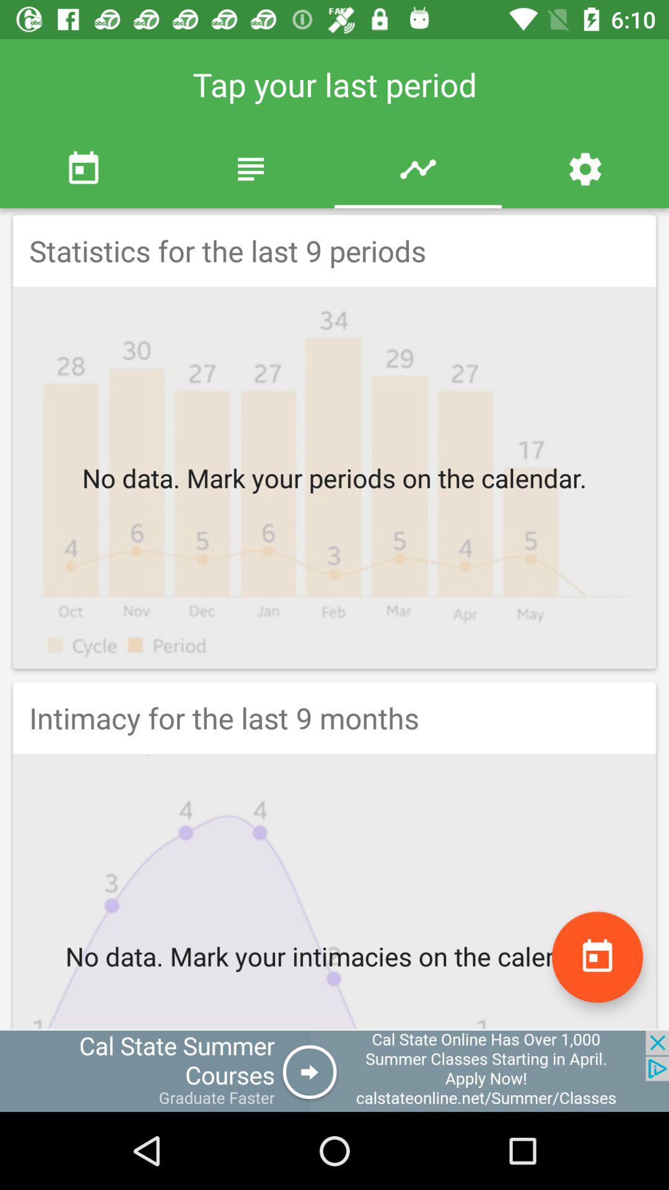  Describe the element at coordinates (334, 1071) in the screenshot. I see `advertisement area` at that location.